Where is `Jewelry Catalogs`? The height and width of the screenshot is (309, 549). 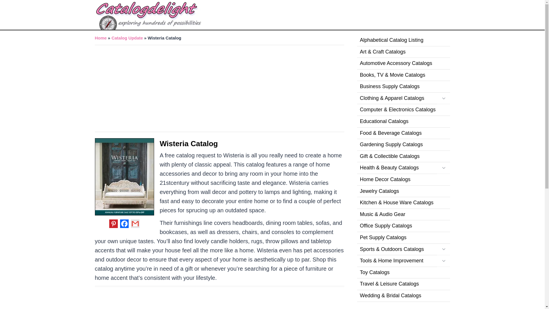 Jewelry Catalogs is located at coordinates (403, 192).